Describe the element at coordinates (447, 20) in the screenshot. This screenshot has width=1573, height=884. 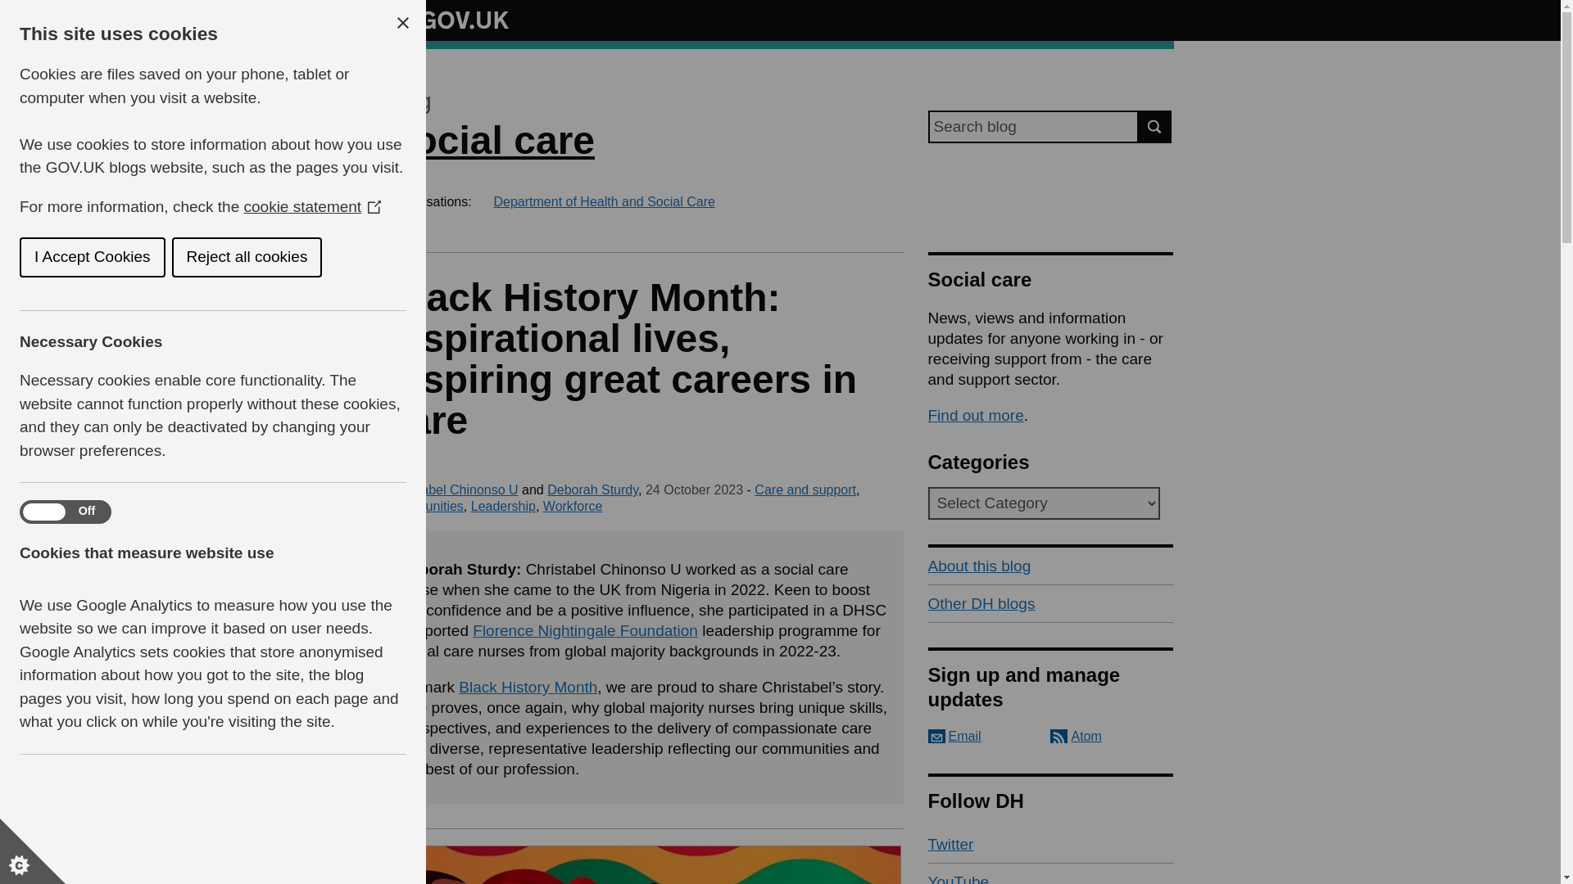
I see `Go to the GOV.UK homepage` at that location.